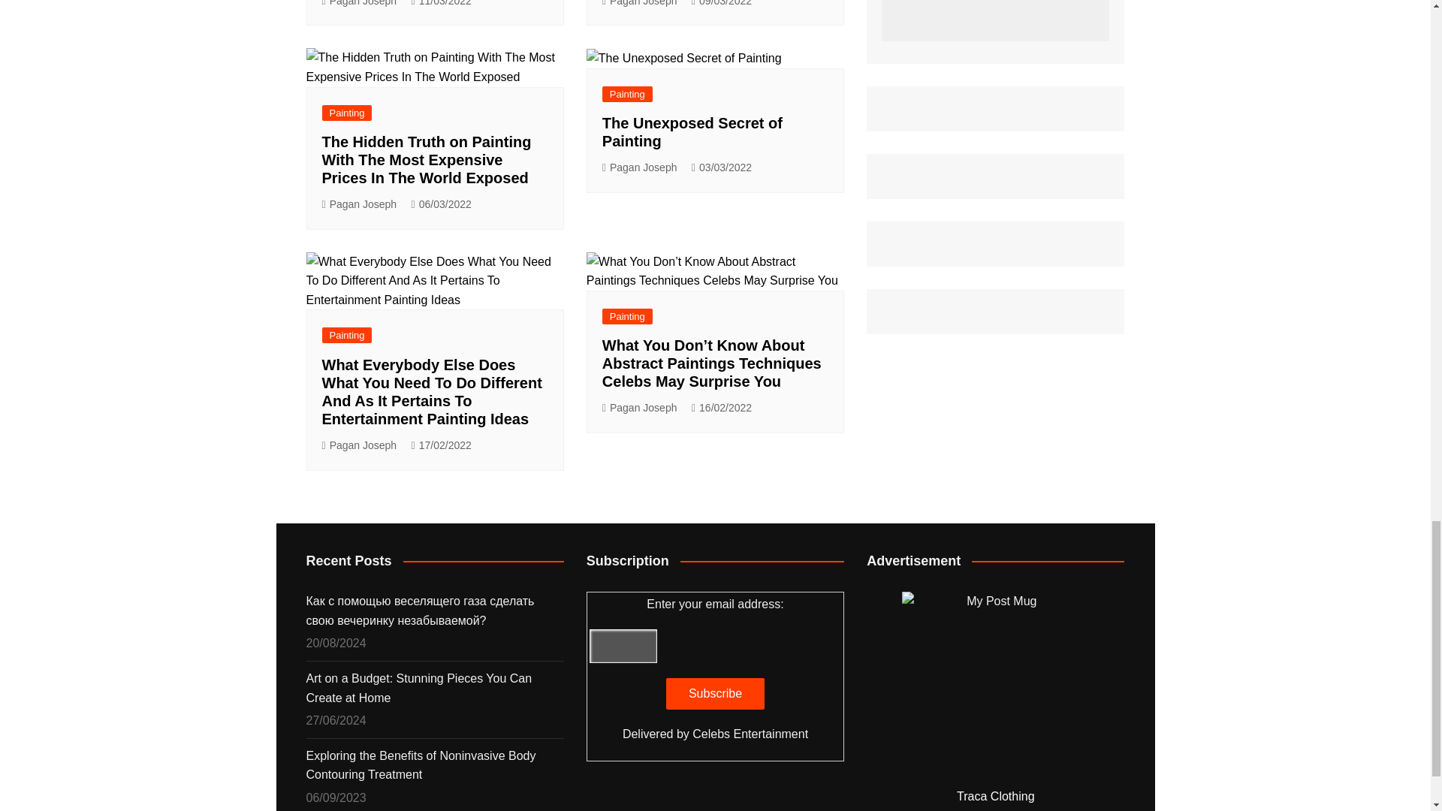  Describe the element at coordinates (715, 694) in the screenshot. I see `Subscribe` at that location.